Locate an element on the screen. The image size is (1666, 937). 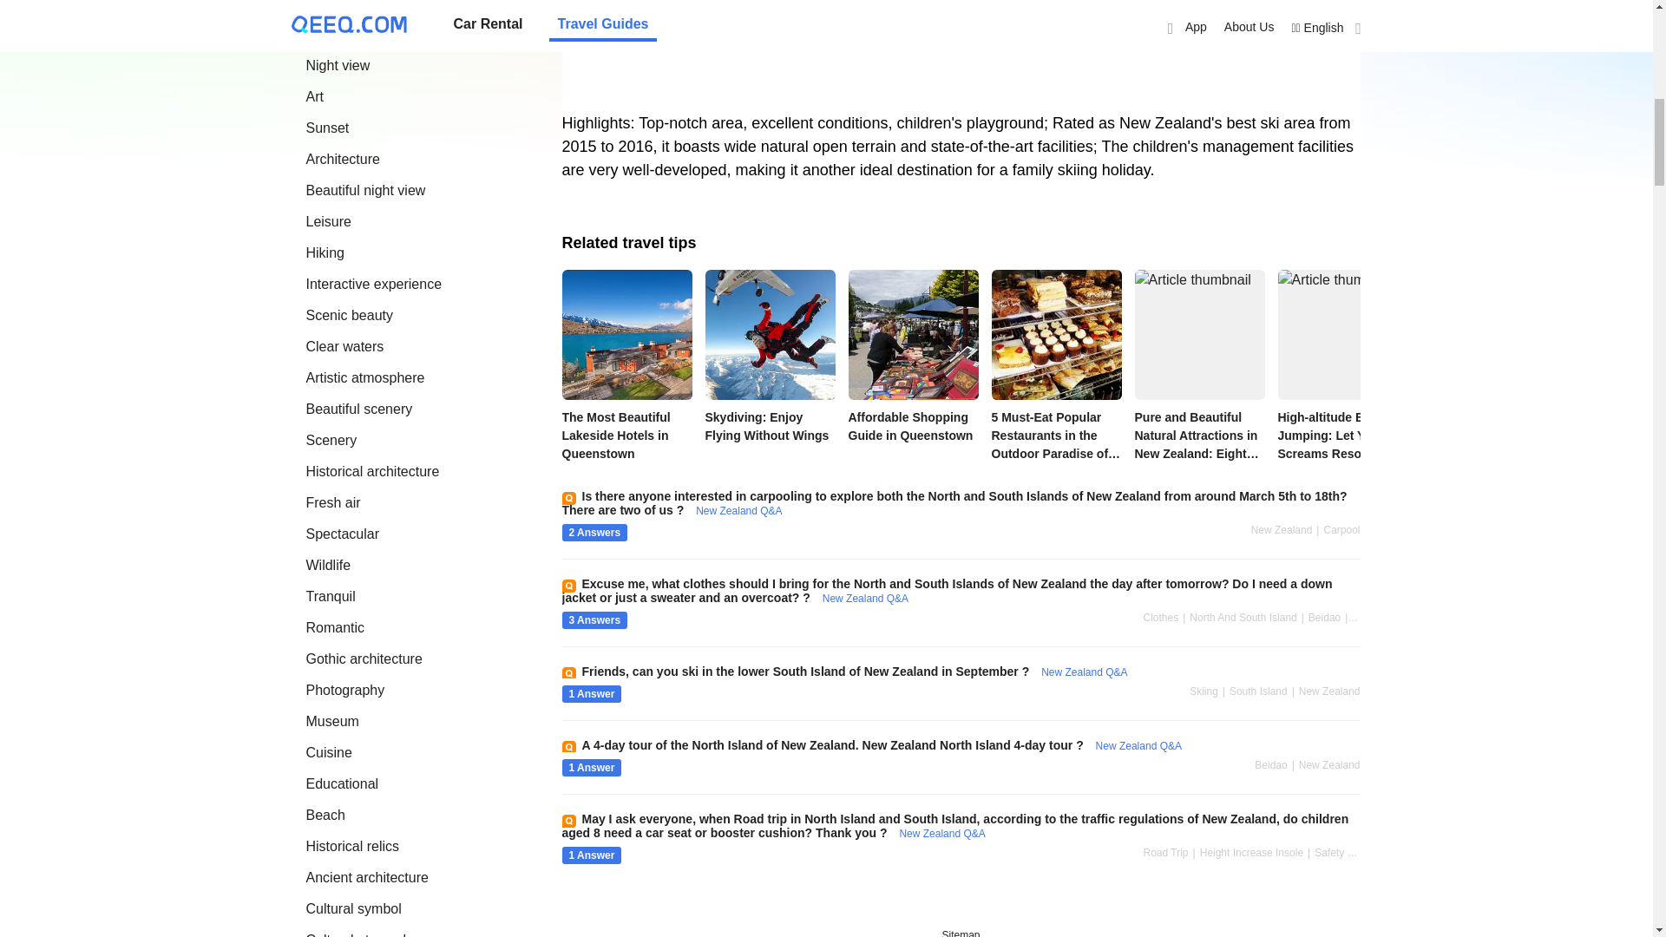
Majestic travel guides is located at coordinates (330, 5).